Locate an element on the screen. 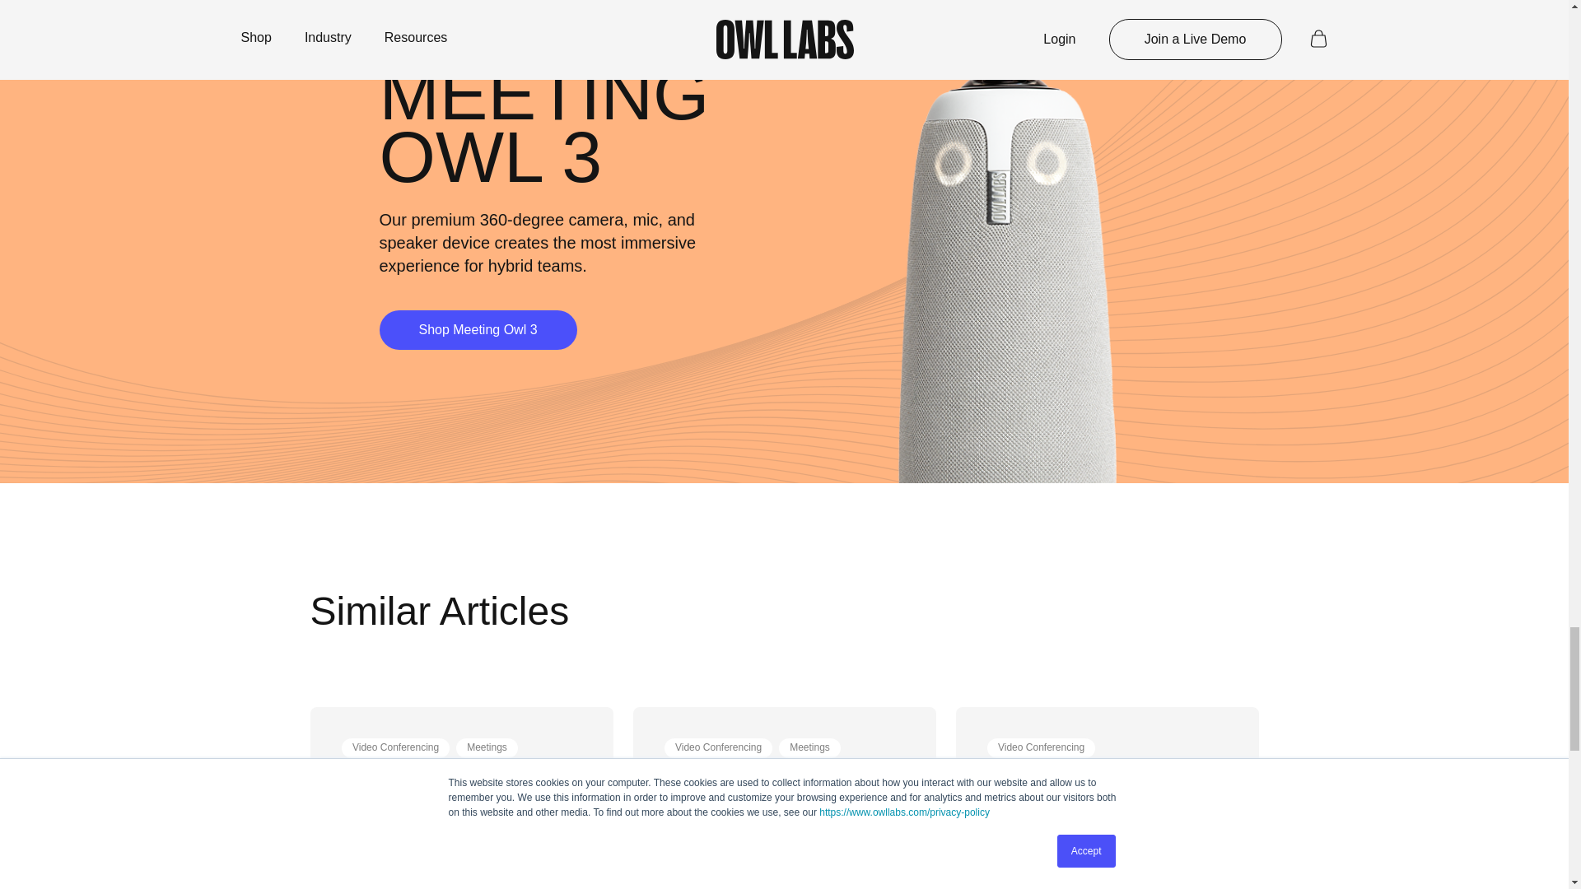 This screenshot has height=889, width=1581. Video Conferencing is located at coordinates (718, 747).